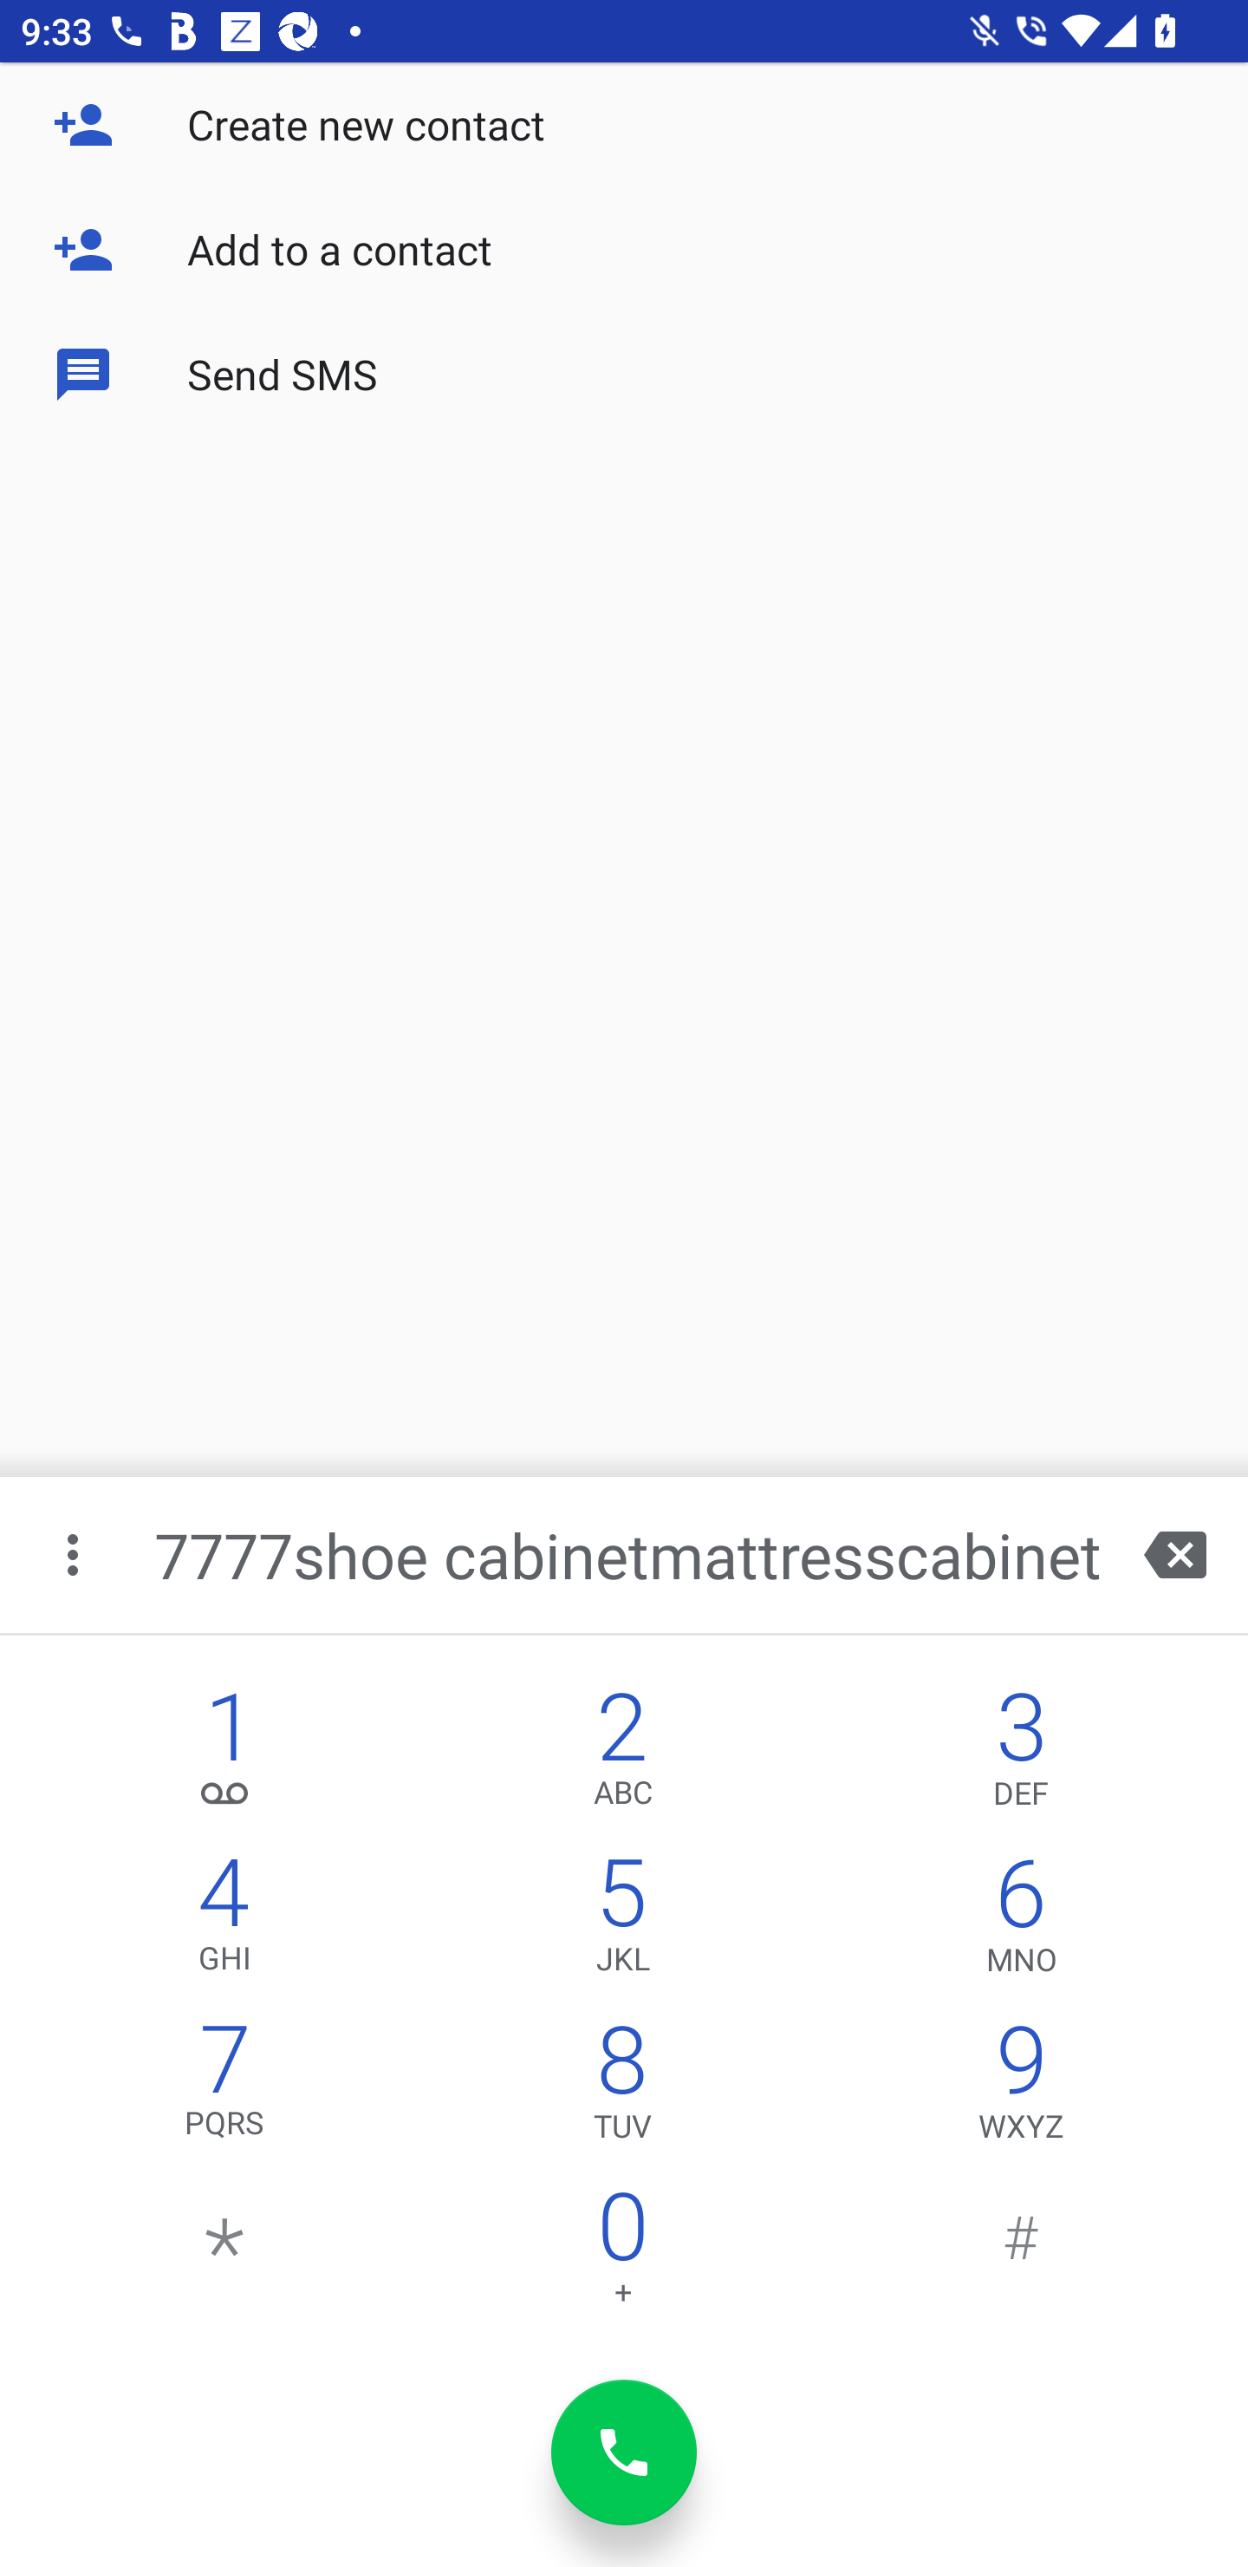 The height and width of the screenshot is (2567, 1248). Describe the element at coordinates (622, 1921) in the screenshot. I see `5,JKL 5 JKL` at that location.